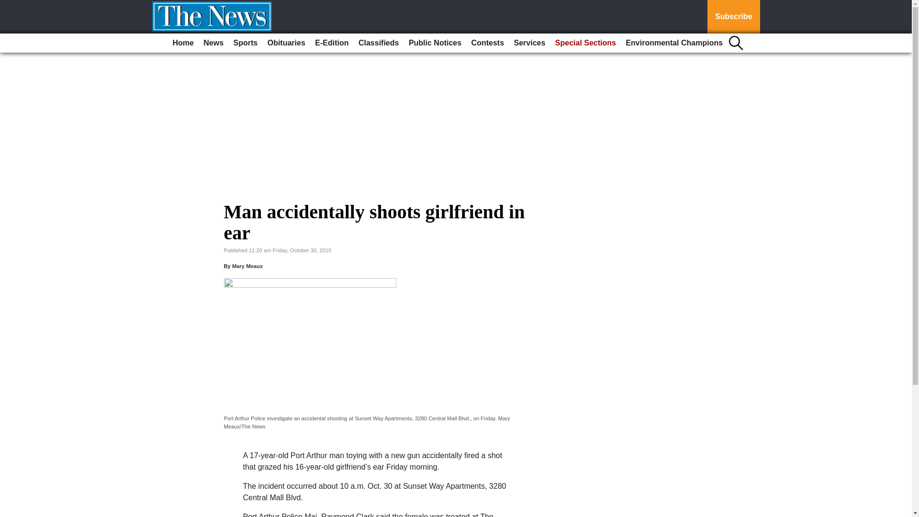 The image size is (919, 517). I want to click on Obituaries, so click(286, 43).